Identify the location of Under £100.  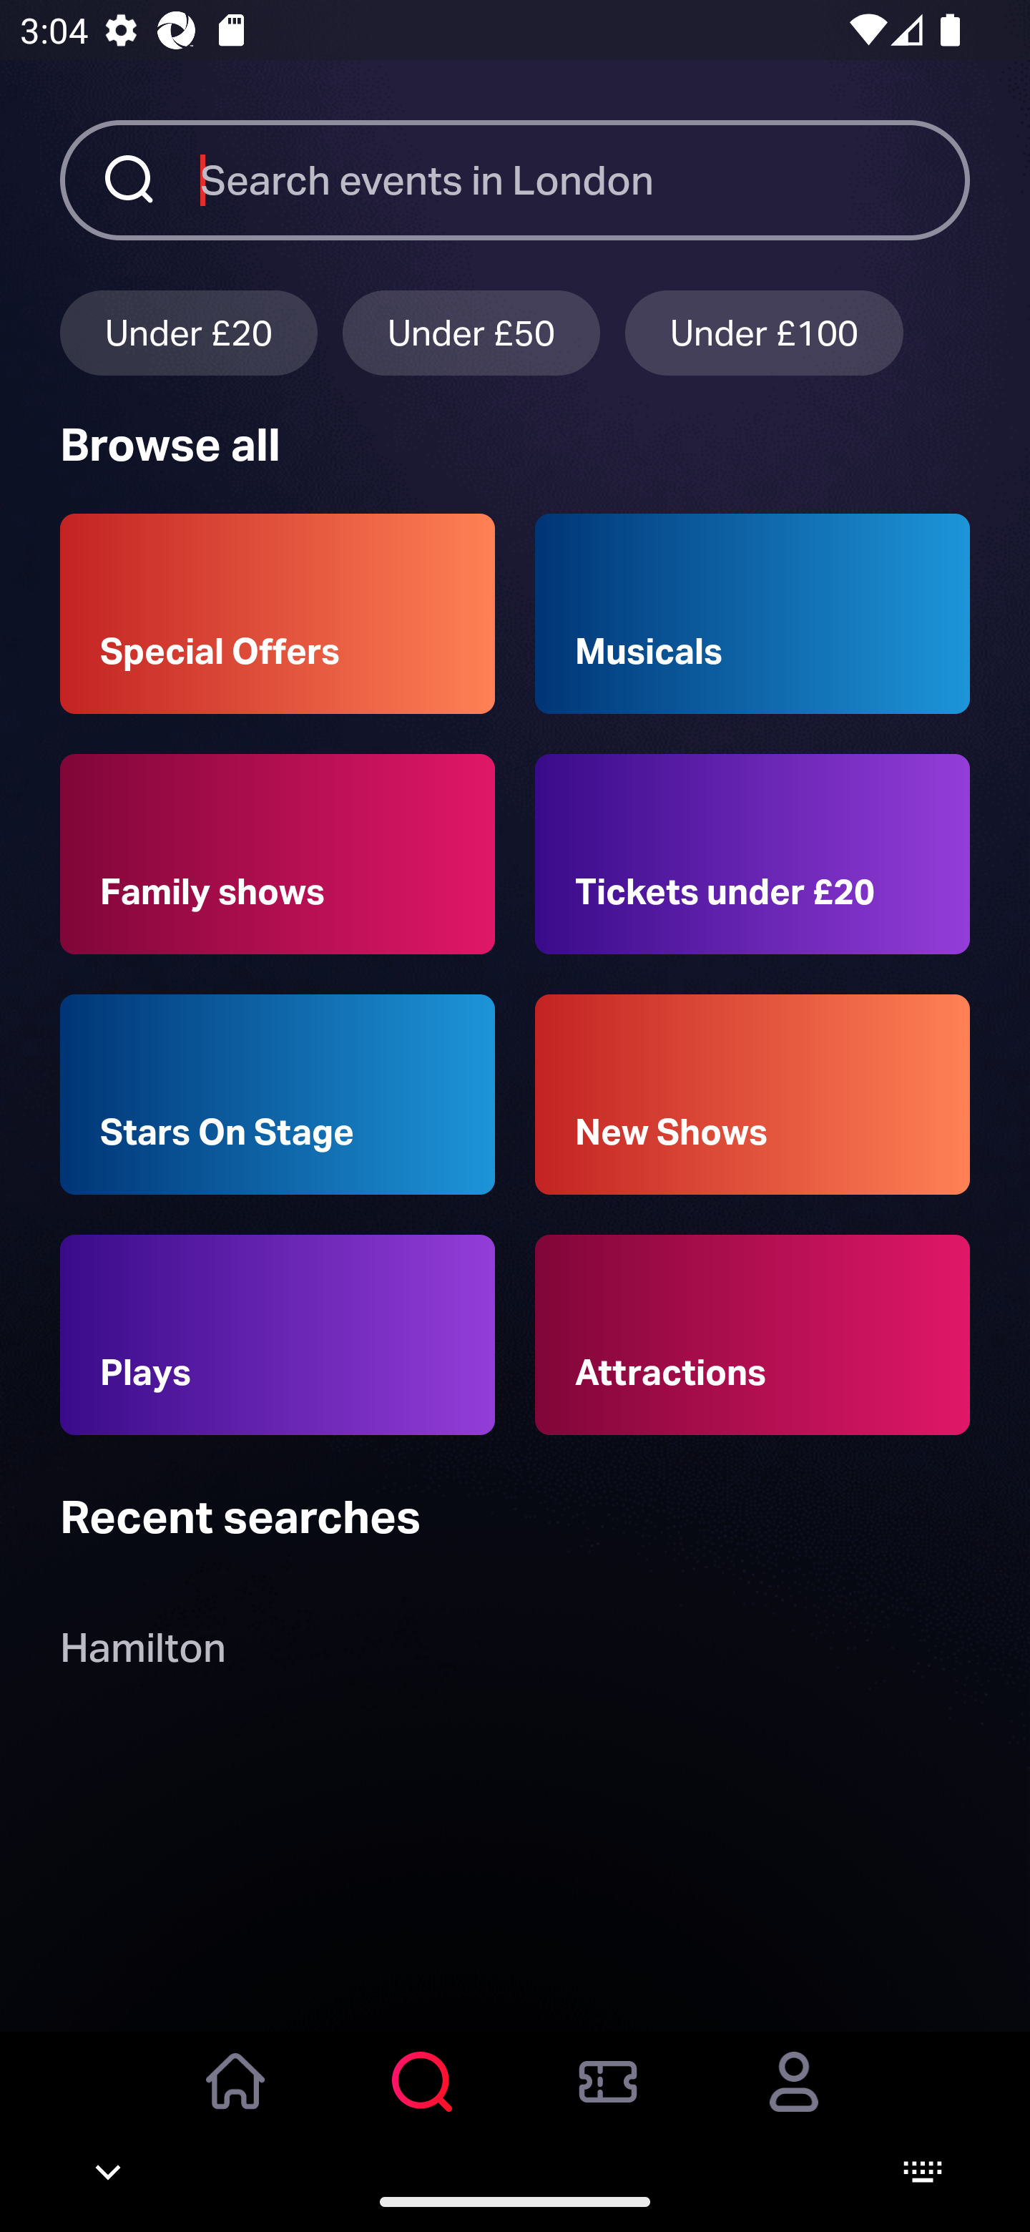
(764, 332).